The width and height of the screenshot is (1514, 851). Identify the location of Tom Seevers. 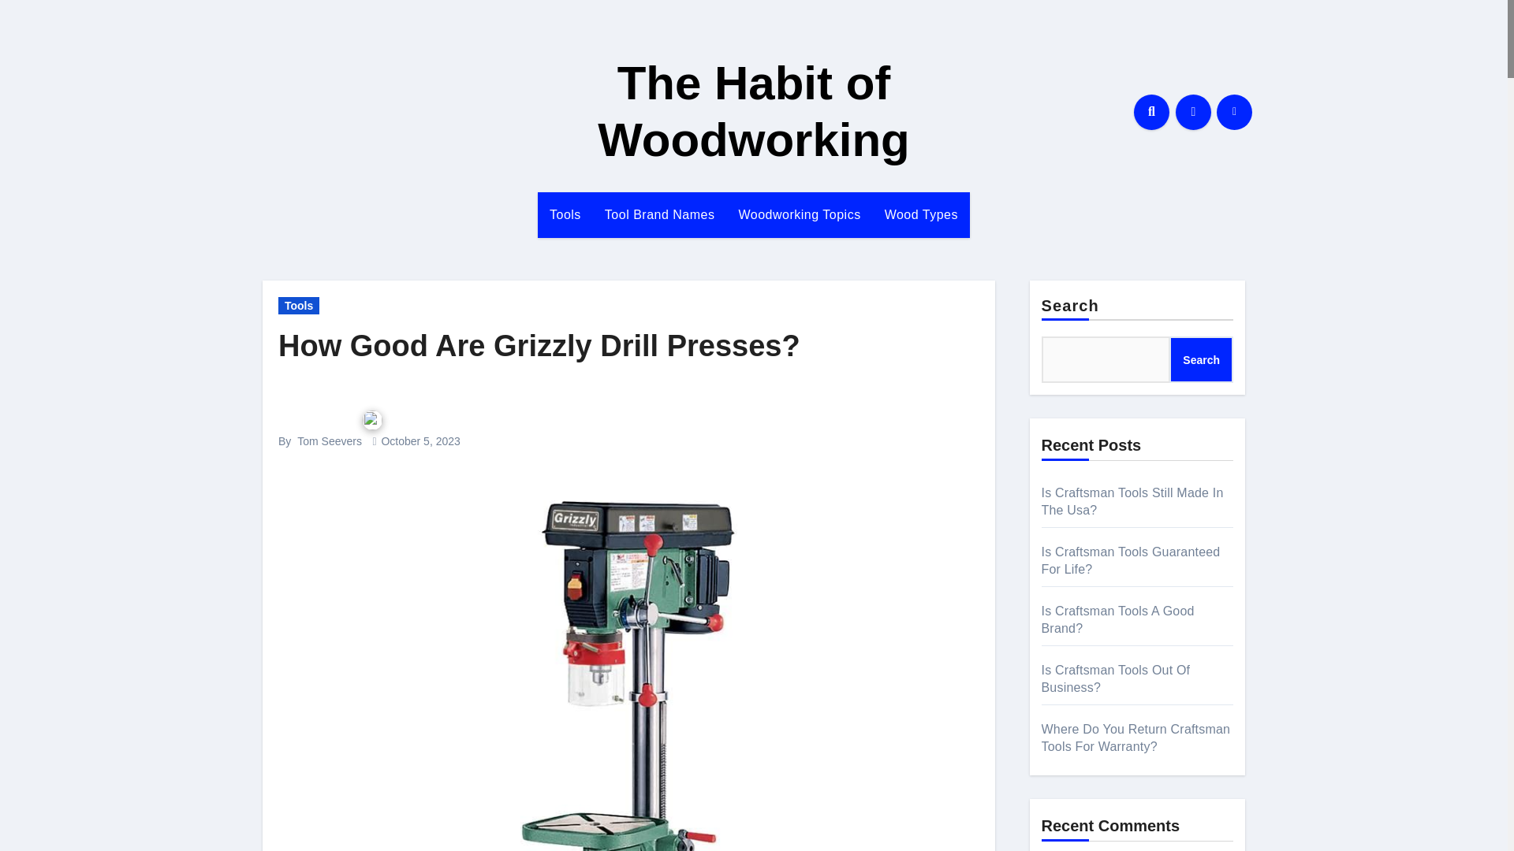
(329, 441).